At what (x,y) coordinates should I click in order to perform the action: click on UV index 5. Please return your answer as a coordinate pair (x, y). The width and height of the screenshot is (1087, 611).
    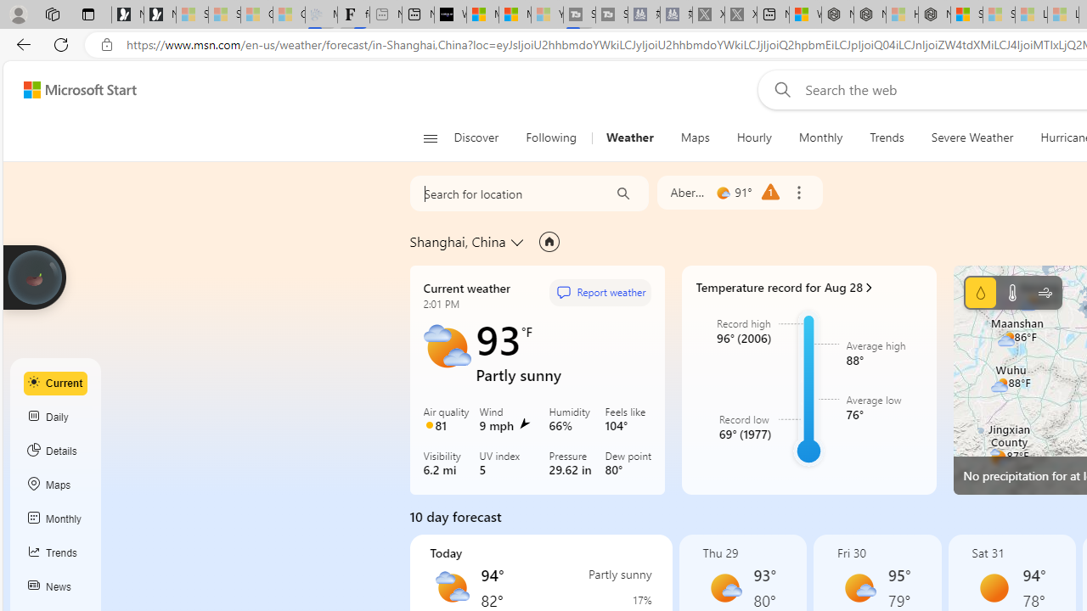
    Looking at the image, I should click on (510, 465).